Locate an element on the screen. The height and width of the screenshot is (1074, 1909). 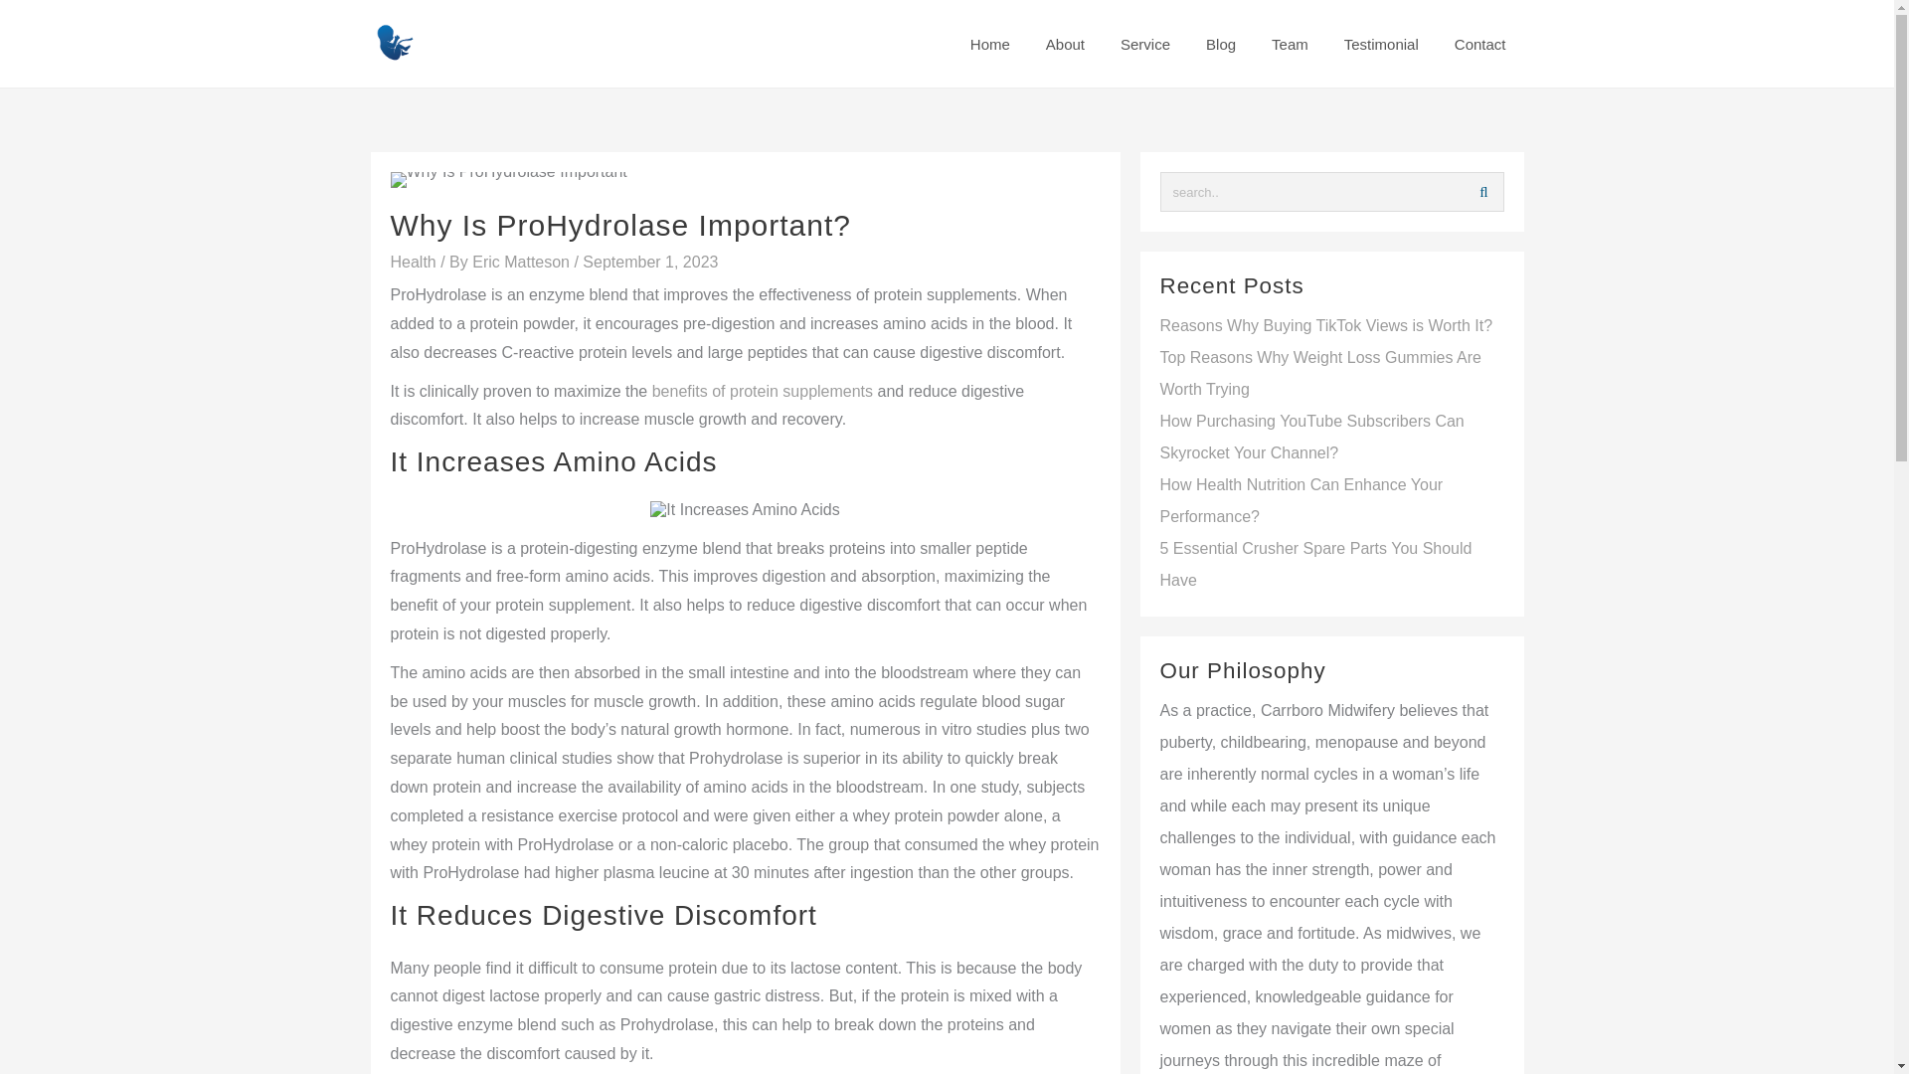
Testimonial is located at coordinates (1382, 44).